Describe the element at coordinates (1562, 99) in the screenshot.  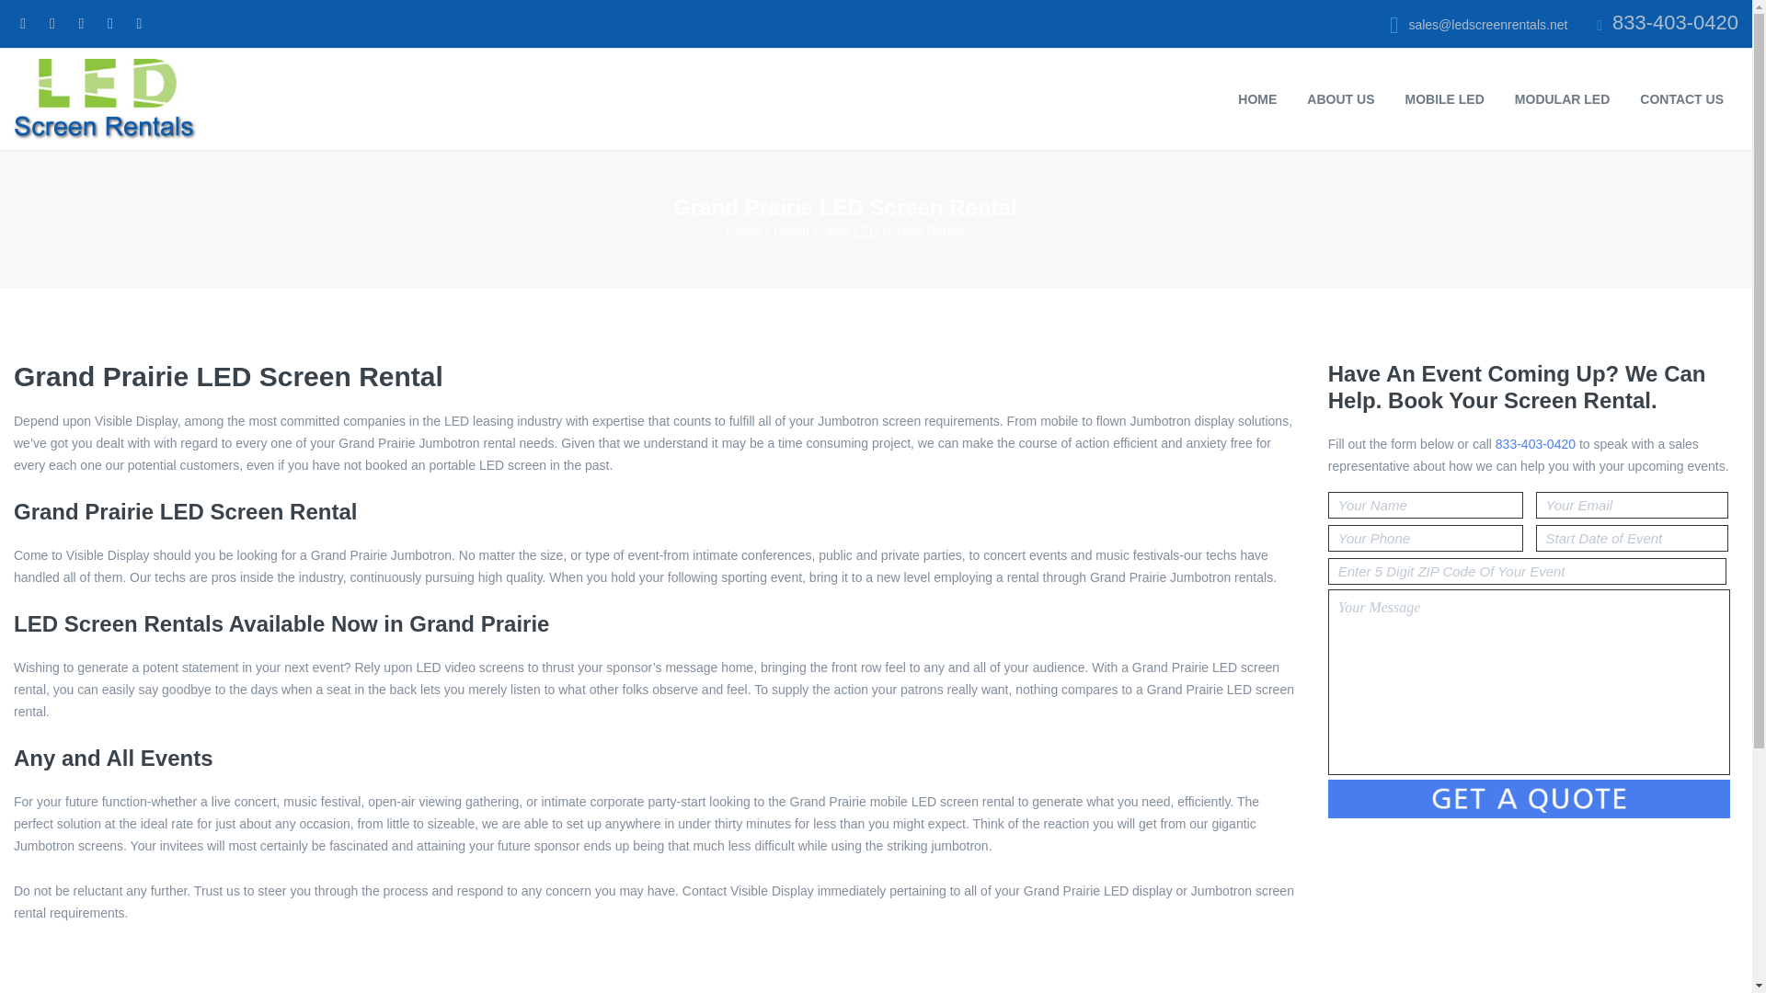
I see `MODULAR LED` at that location.